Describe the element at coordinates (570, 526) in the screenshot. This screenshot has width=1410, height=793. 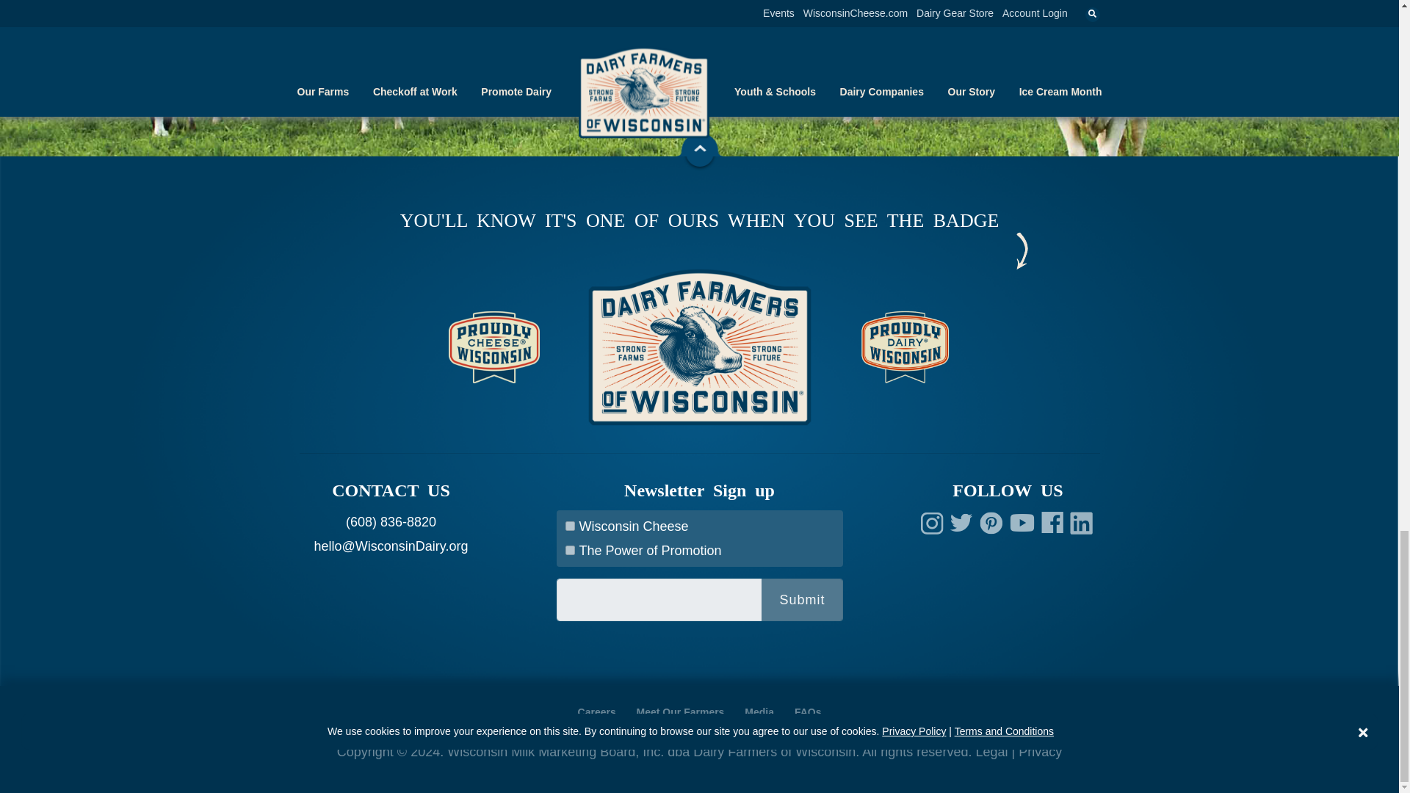
I see `2080153703` at that location.